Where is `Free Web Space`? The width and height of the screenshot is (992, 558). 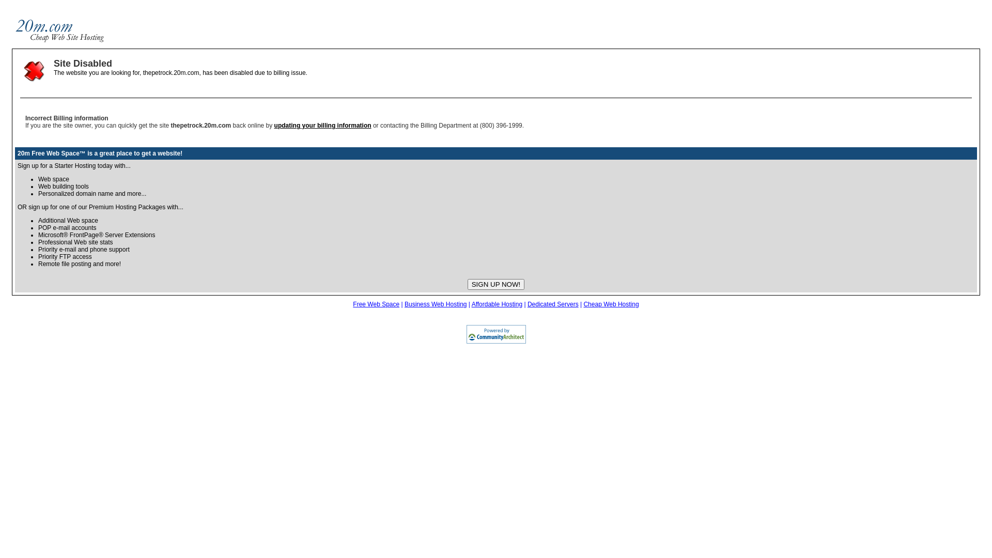 Free Web Space is located at coordinates (376, 304).